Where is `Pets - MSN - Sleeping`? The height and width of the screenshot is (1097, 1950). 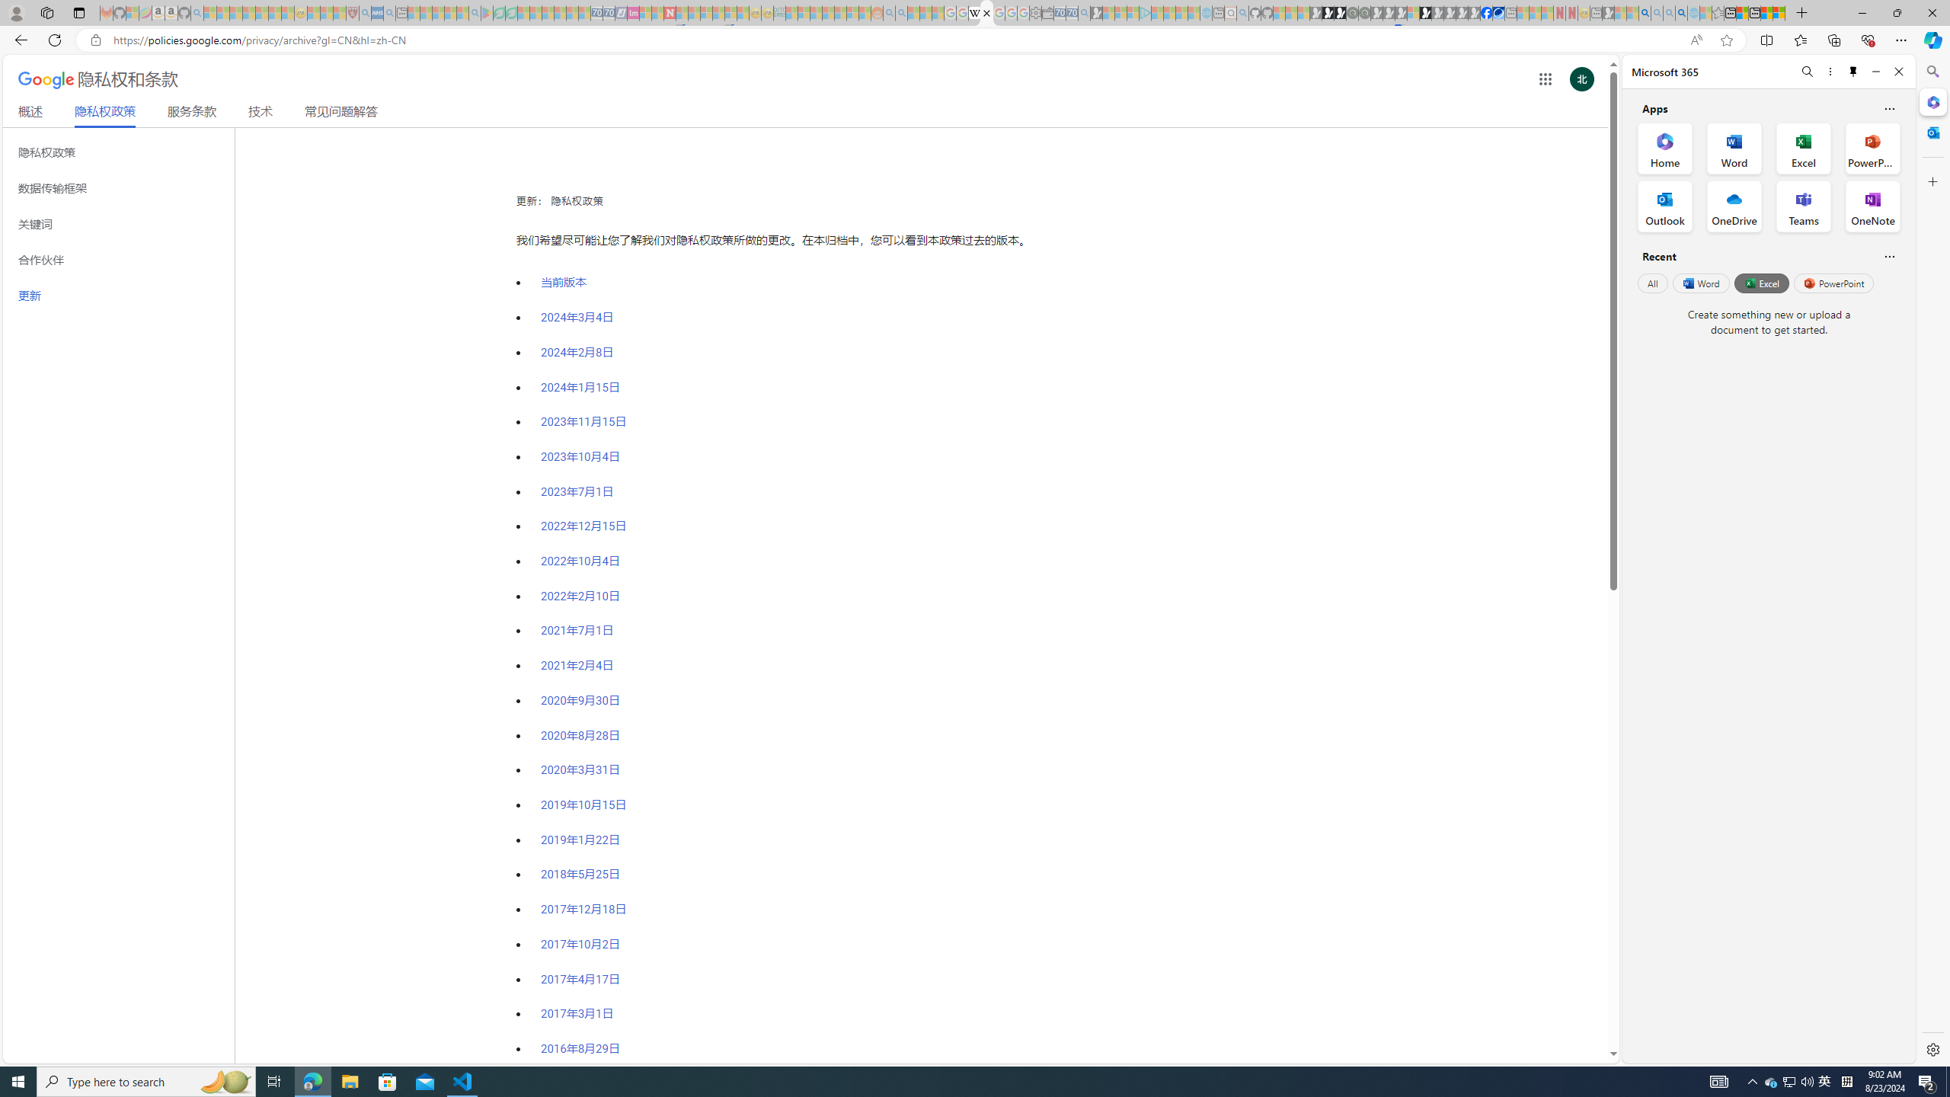
Pets - MSN - Sleeping is located at coordinates (451, 13).